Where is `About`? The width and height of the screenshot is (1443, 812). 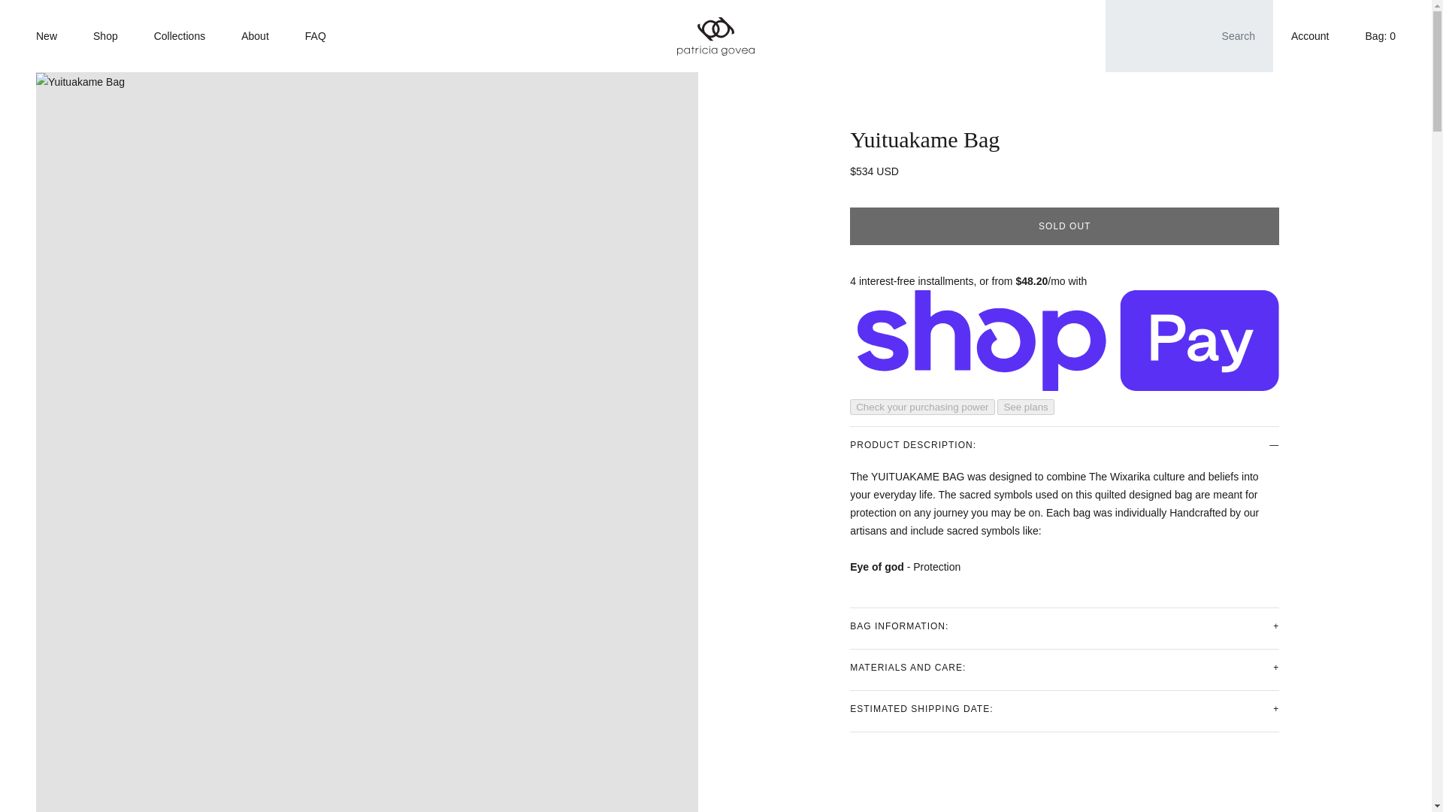 About is located at coordinates (256, 36).